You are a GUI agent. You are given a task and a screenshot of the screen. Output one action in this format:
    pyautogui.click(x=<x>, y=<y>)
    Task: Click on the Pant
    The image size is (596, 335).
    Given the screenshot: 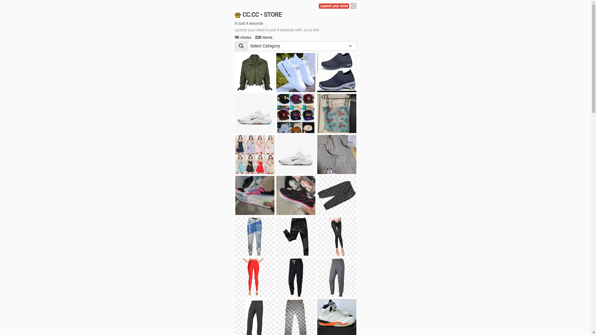 What is the action you would take?
    pyautogui.click(x=255, y=237)
    